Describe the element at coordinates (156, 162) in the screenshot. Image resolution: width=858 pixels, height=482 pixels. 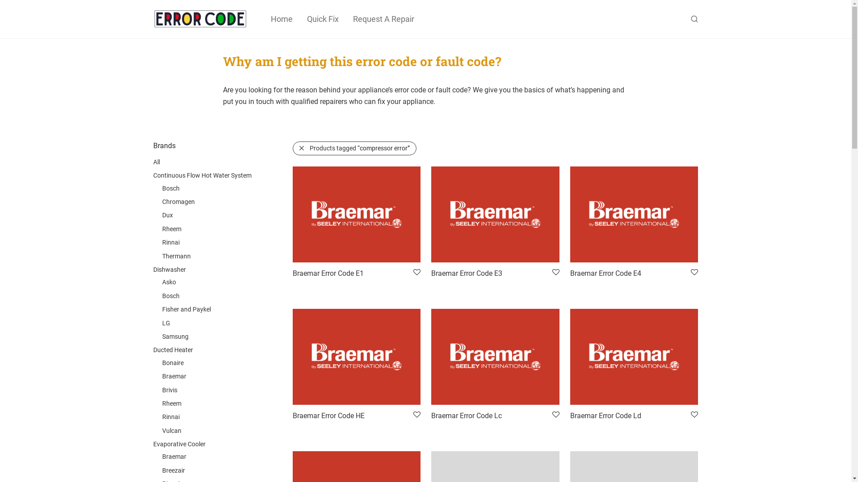
I see `All` at that location.